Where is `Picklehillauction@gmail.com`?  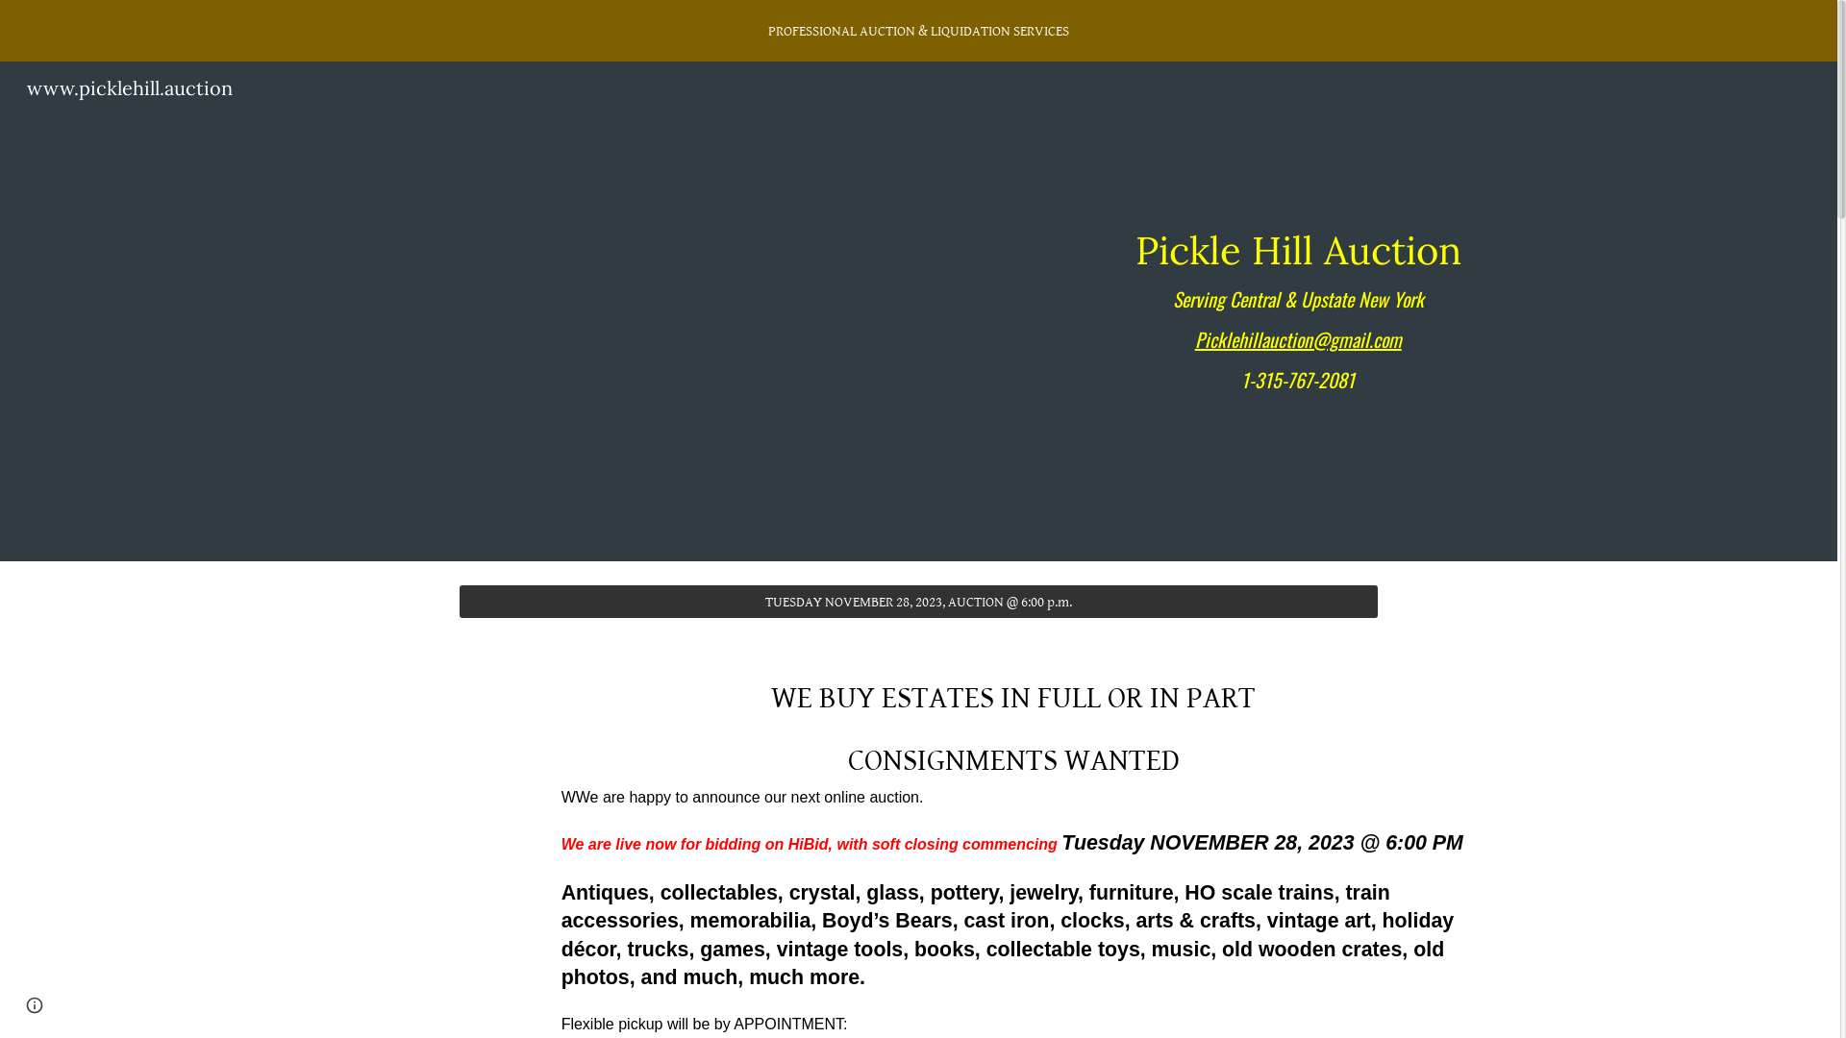 Picklehillauction@gmail.com is located at coordinates (1298, 340).